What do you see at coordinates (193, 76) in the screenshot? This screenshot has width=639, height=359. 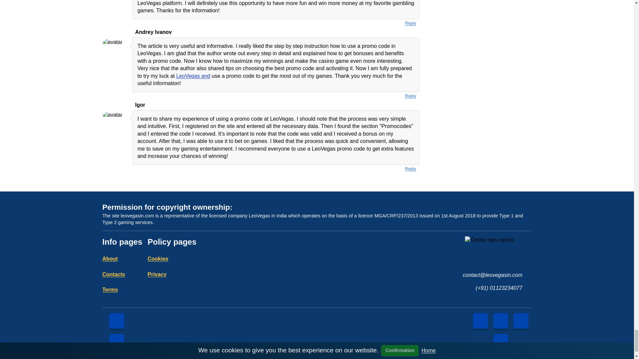 I see `LeoVegas and` at bounding box center [193, 76].